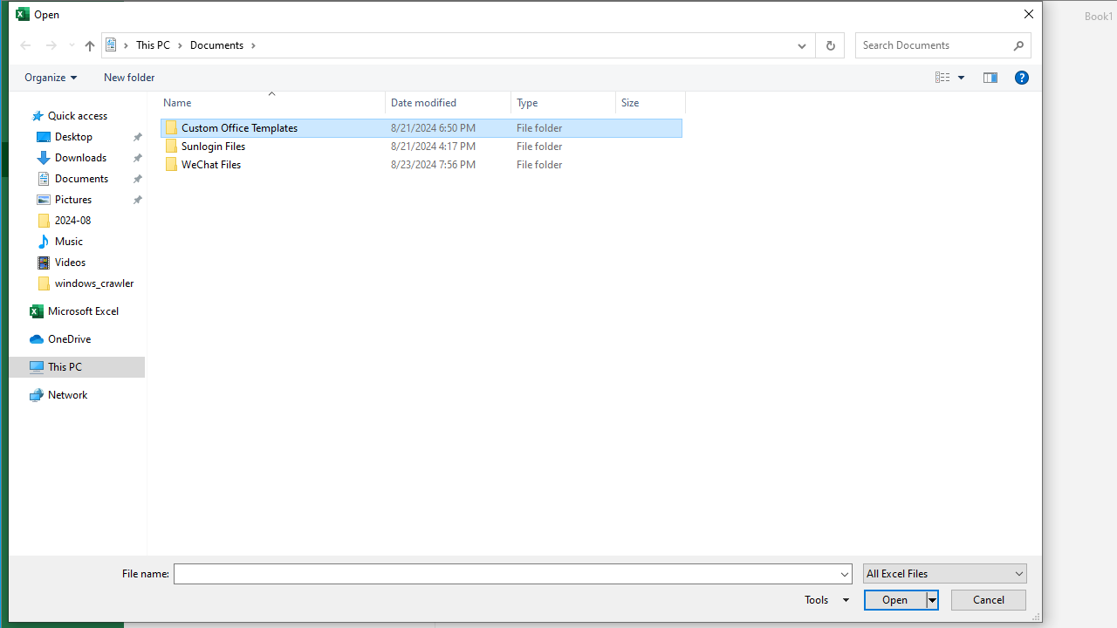 The image size is (1117, 628). Describe the element at coordinates (955, 78) in the screenshot. I see `Views` at that location.